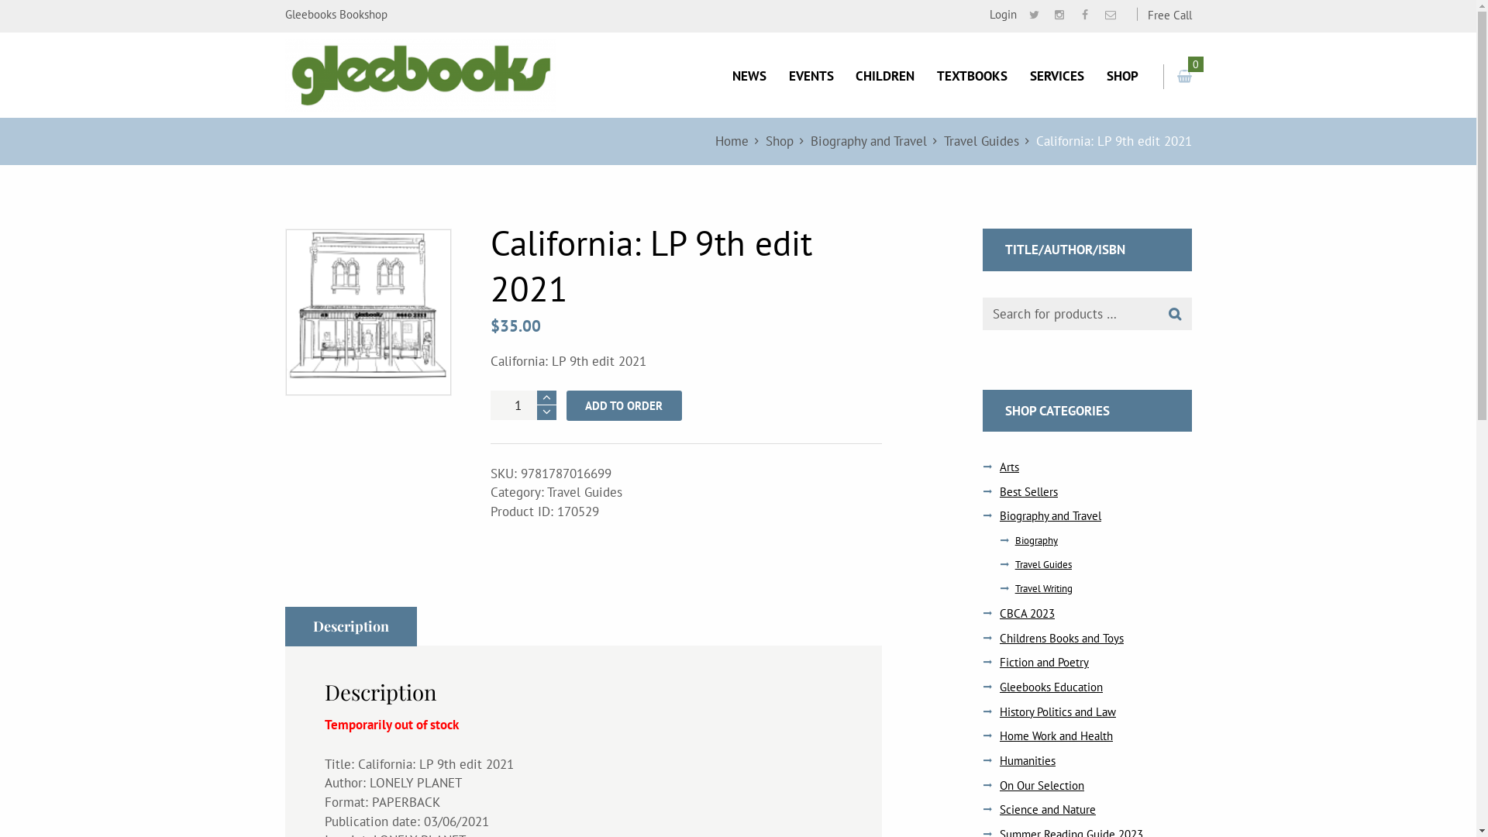  Describe the element at coordinates (749, 76) in the screenshot. I see `NEWS` at that location.